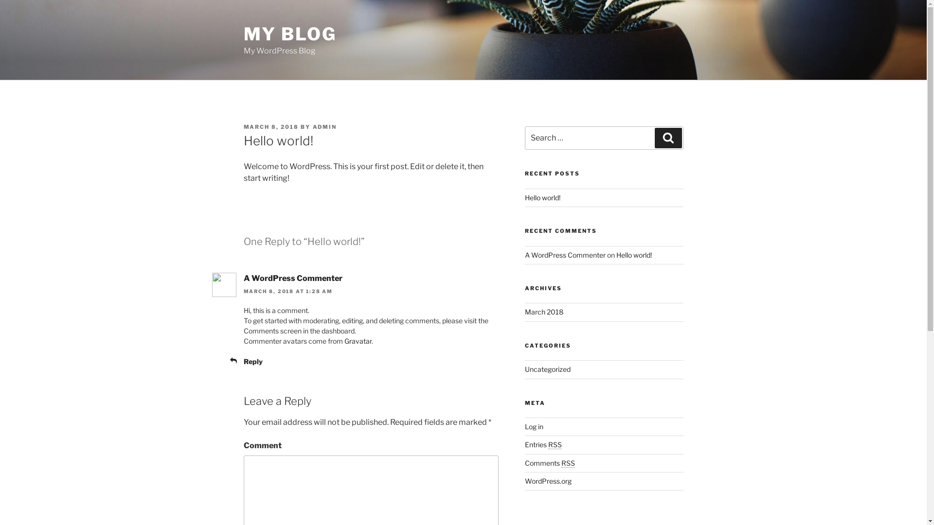 The height and width of the screenshot is (525, 934). I want to click on Reply, so click(253, 362).